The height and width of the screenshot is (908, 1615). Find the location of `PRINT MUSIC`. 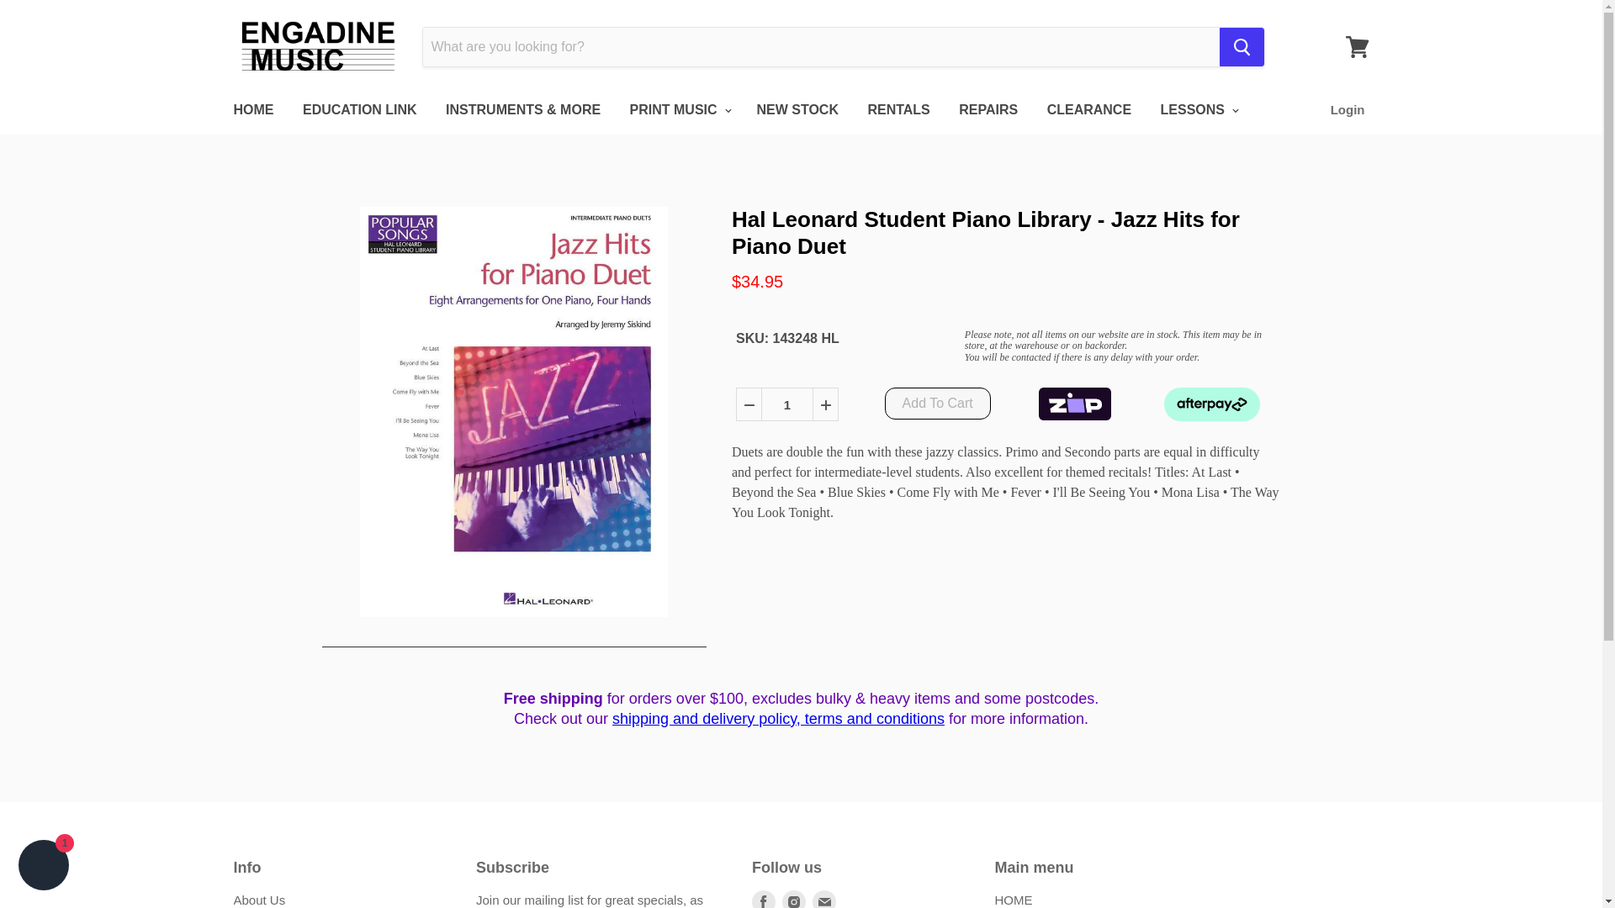

PRINT MUSIC is located at coordinates (678, 110).